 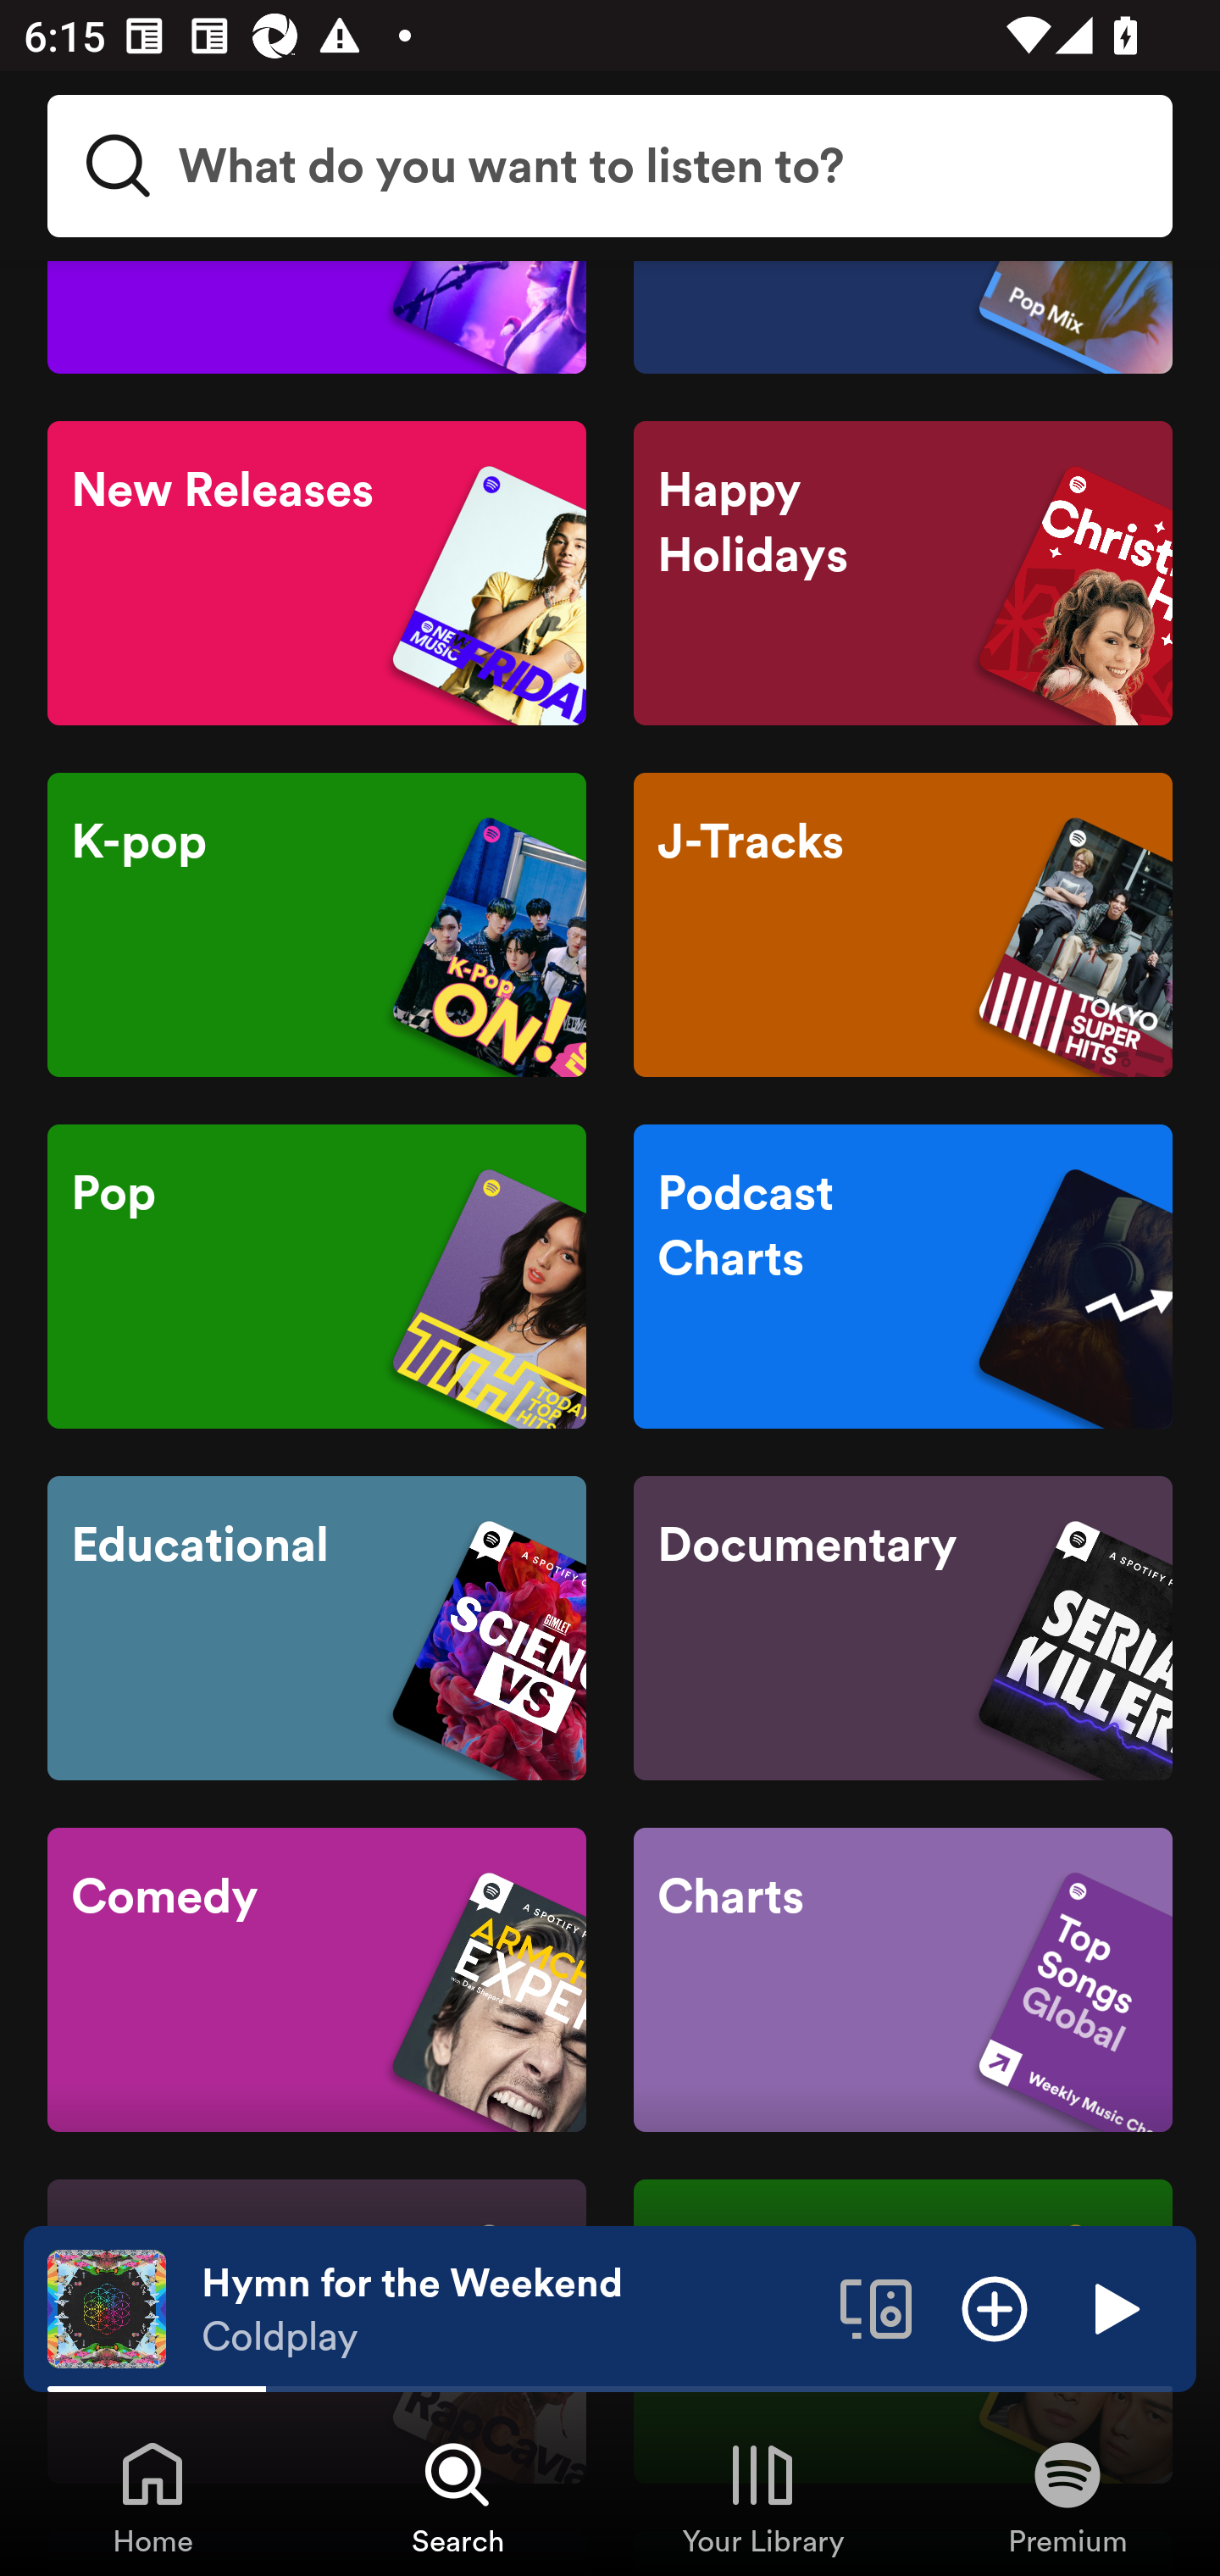 What do you see at coordinates (902, 1278) in the screenshot?
I see `Podcast Charts` at bounding box center [902, 1278].